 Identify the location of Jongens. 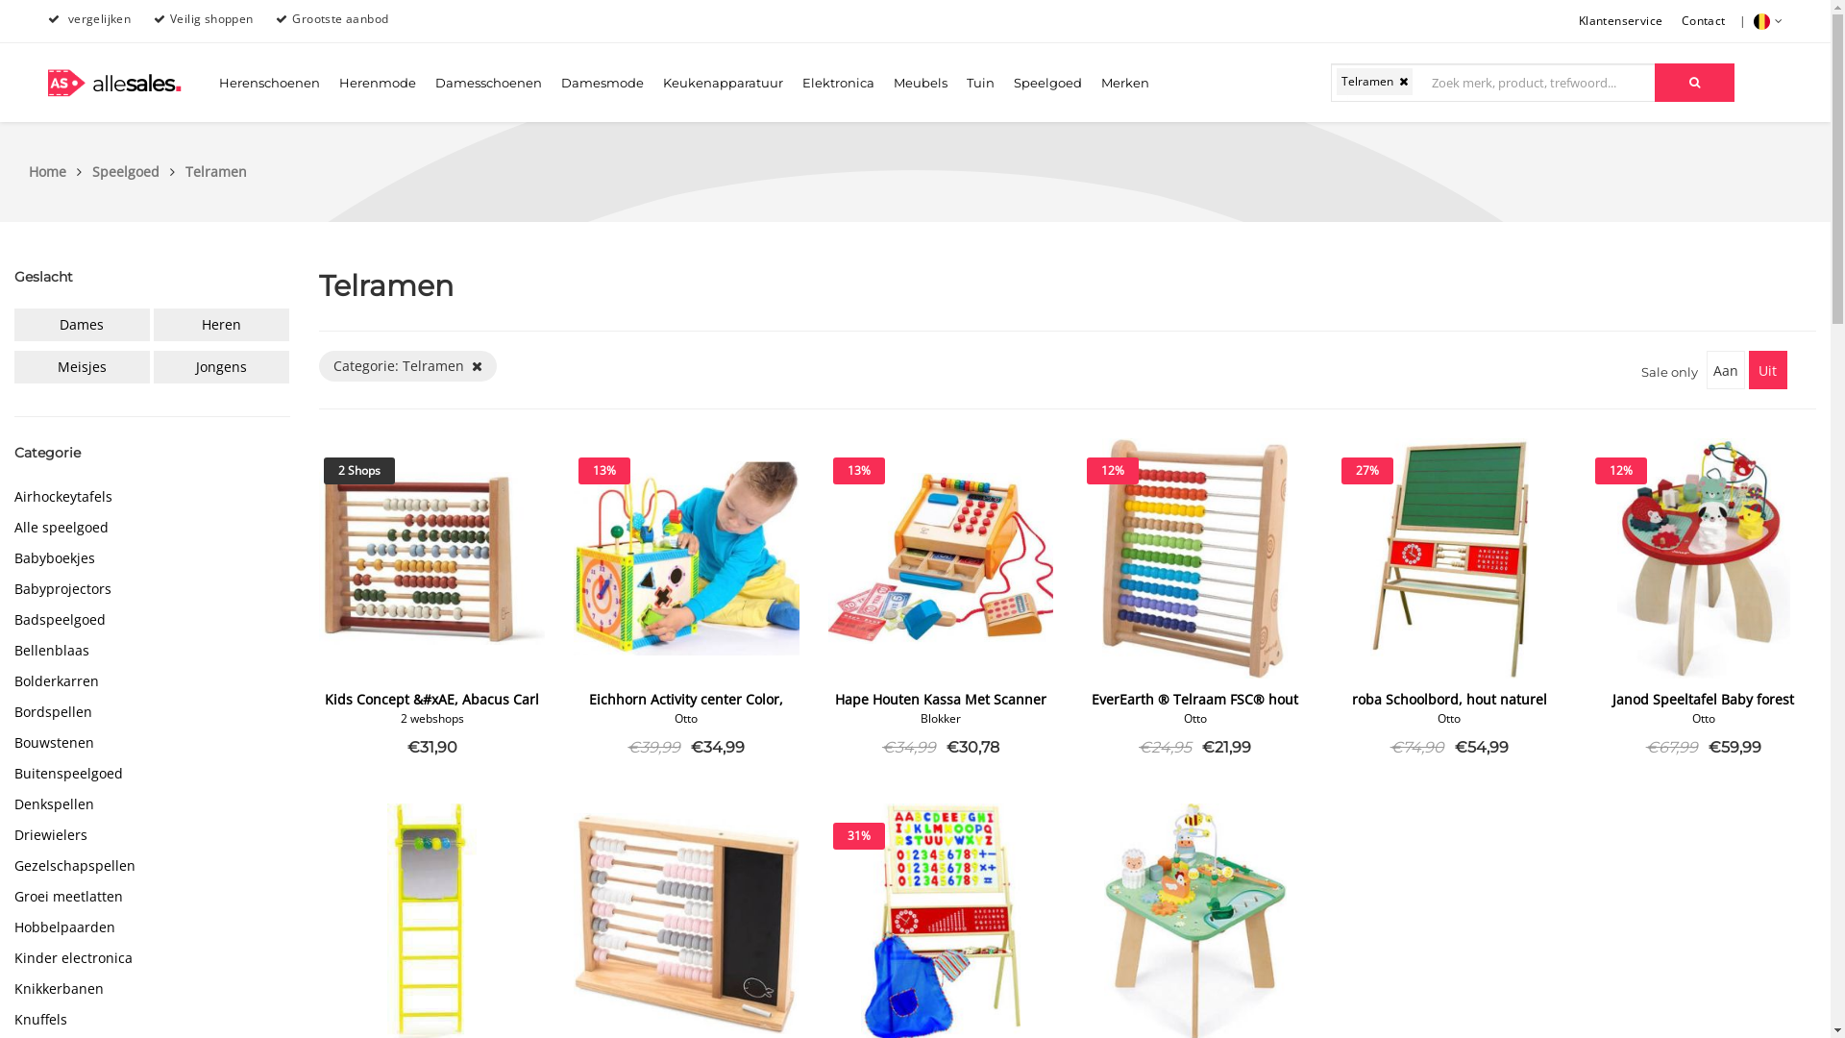
(221, 367).